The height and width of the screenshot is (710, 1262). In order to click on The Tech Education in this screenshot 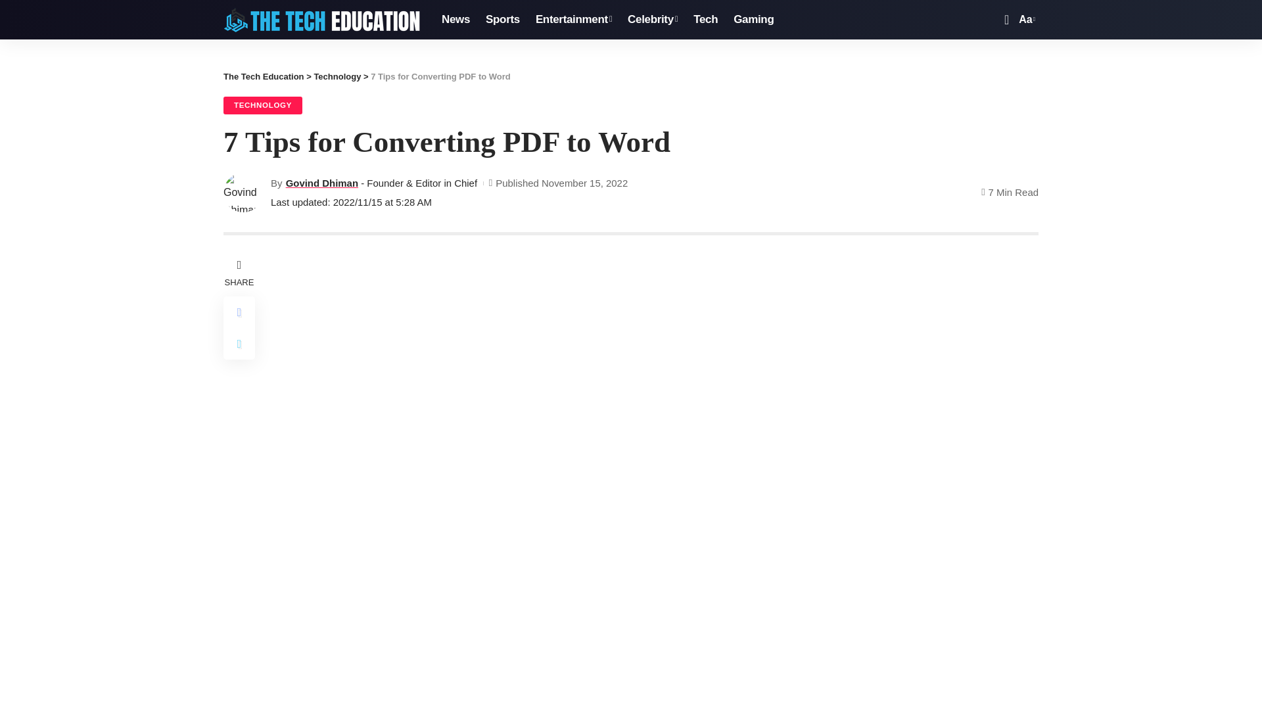, I will do `click(321, 19)`.